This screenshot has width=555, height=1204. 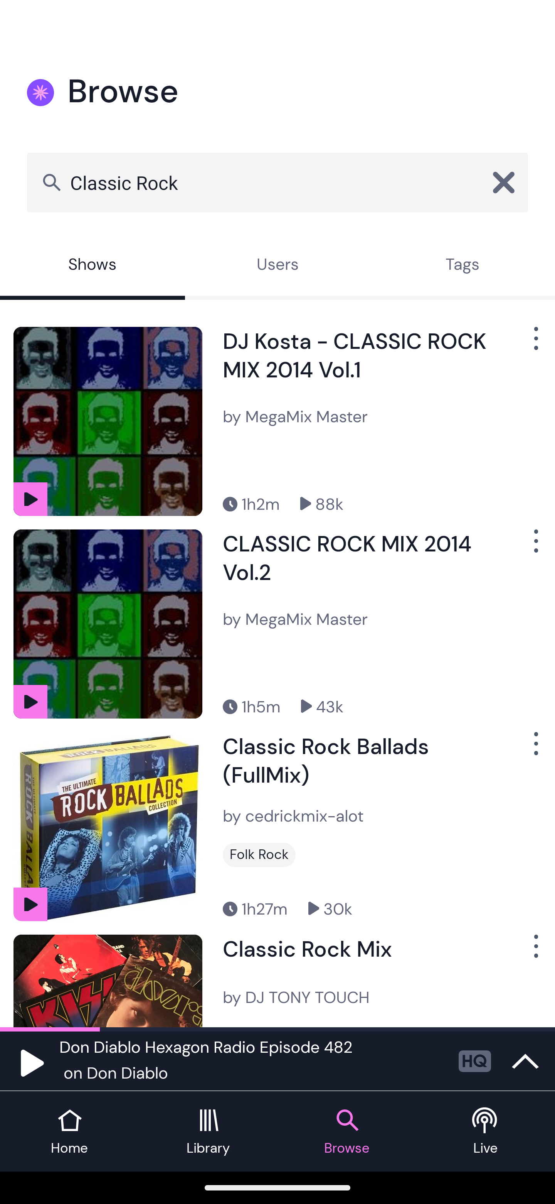 I want to click on Browse tab Browse, so click(x=347, y=1131).